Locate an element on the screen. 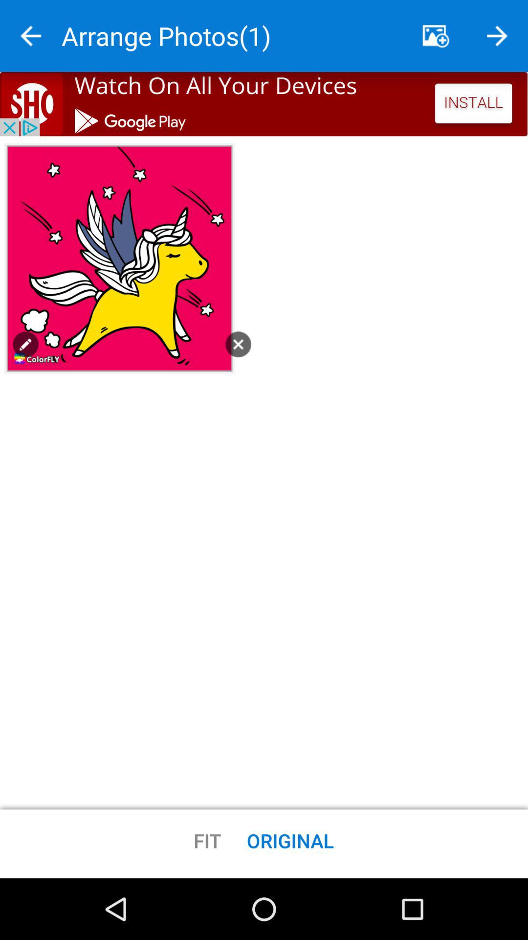 The width and height of the screenshot is (528, 940). add pictures is located at coordinates (436, 36).